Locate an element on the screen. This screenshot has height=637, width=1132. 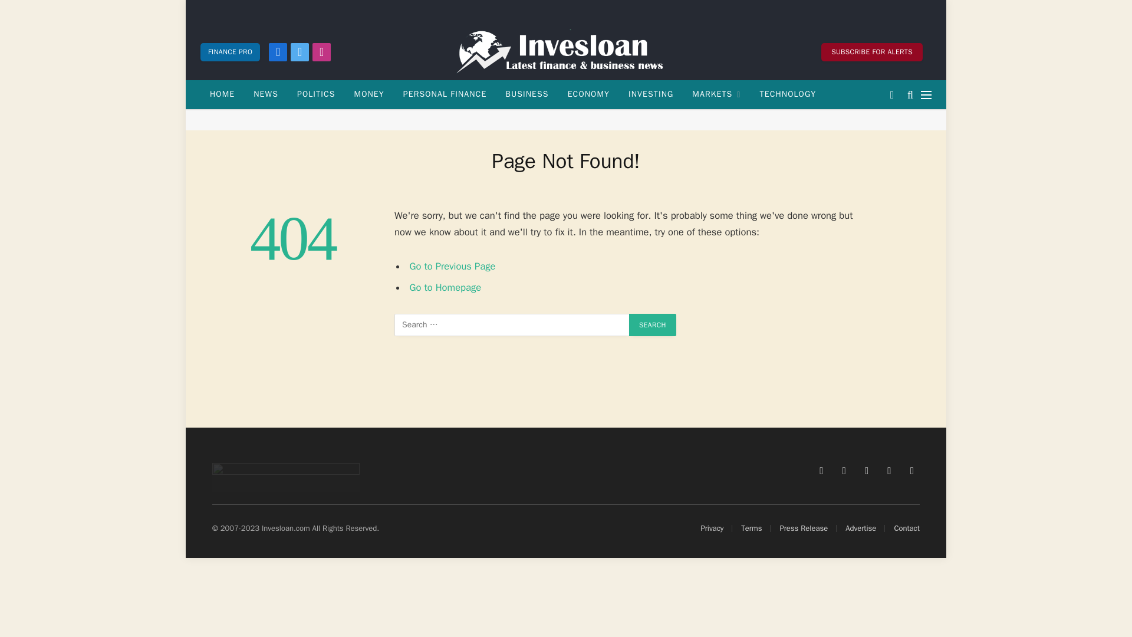
Facebook is located at coordinates (278, 51).